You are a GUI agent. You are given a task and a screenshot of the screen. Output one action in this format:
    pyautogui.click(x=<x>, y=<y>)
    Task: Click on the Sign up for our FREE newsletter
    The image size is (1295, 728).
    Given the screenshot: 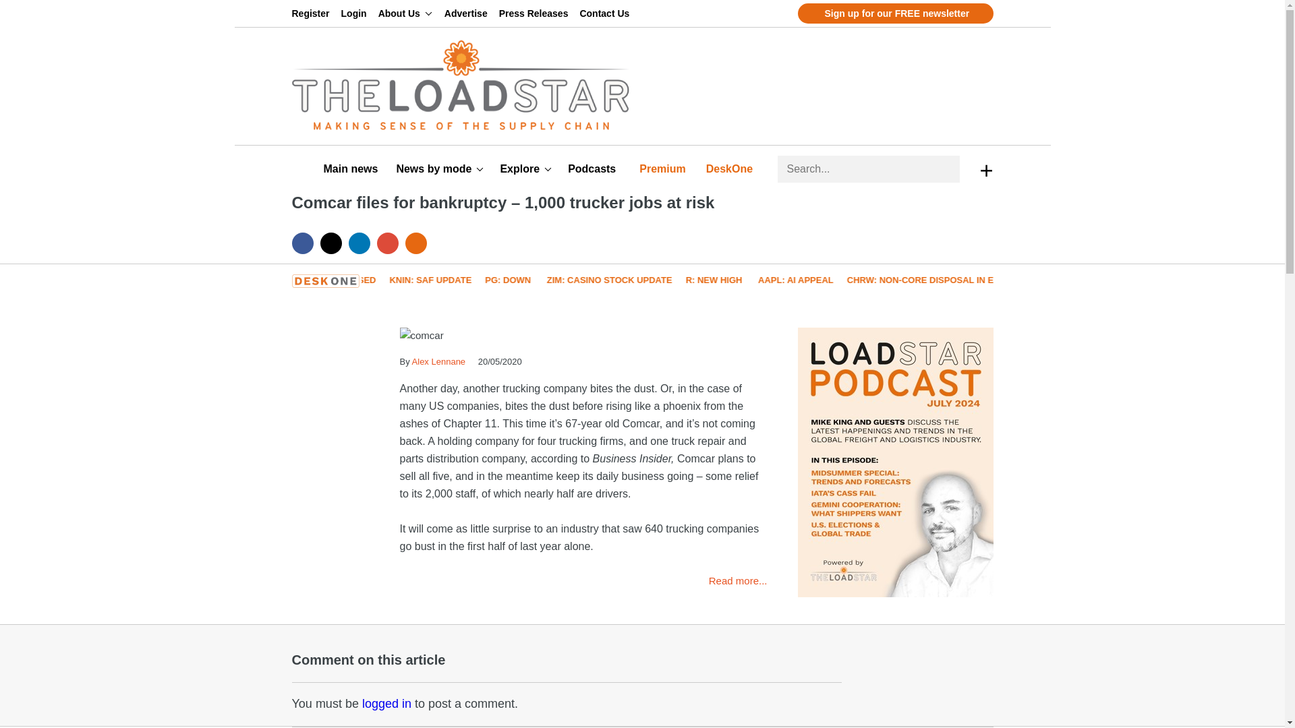 What is the action you would take?
    pyautogui.click(x=895, y=13)
    